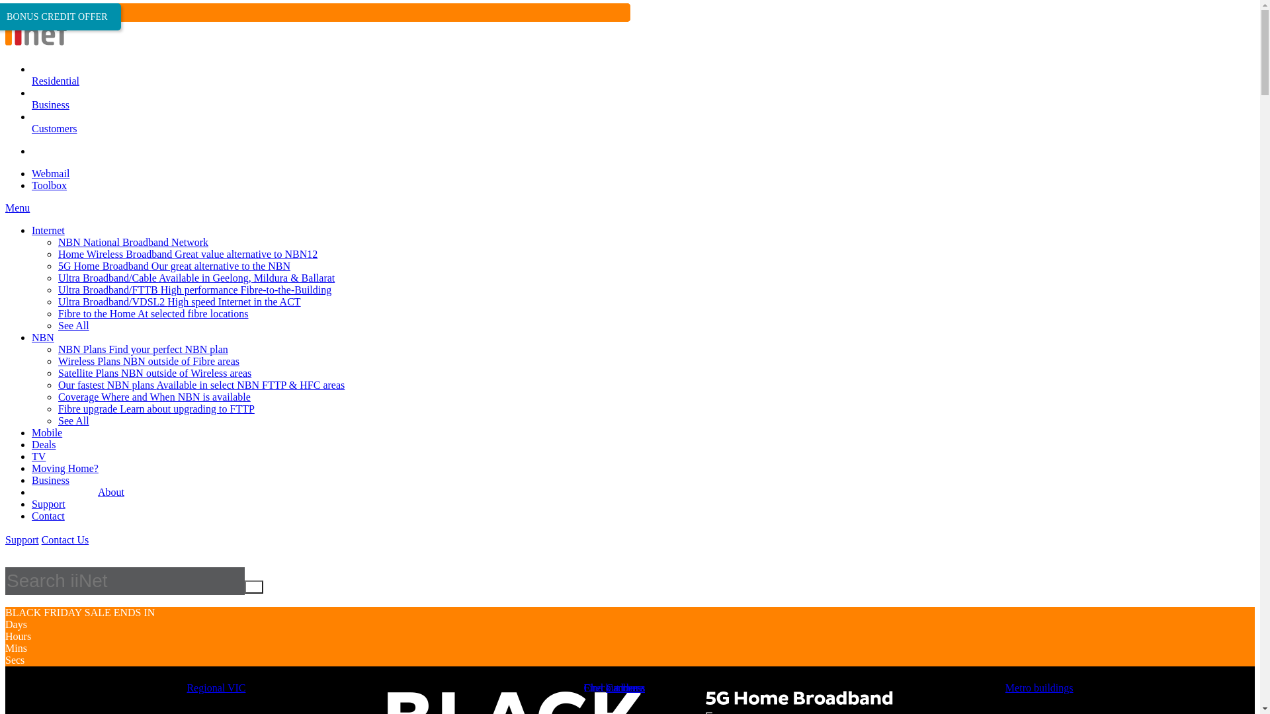 Image resolution: width=1270 pixels, height=714 pixels. Describe the element at coordinates (175, 266) in the screenshot. I see `5G Home Broadband Our great alternative to the NBN` at that location.